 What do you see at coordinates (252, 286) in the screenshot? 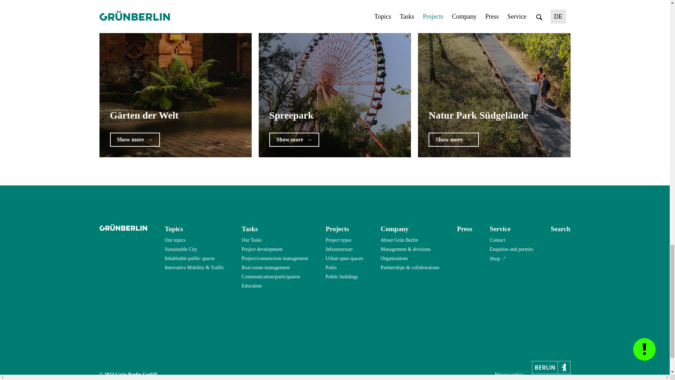
I see `Education` at bounding box center [252, 286].